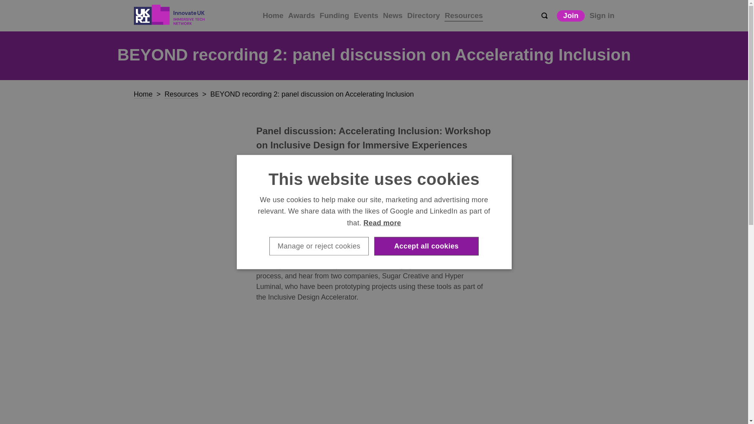 Image resolution: width=754 pixels, height=424 pixels. Describe the element at coordinates (423, 16) in the screenshot. I see `Directory` at that location.